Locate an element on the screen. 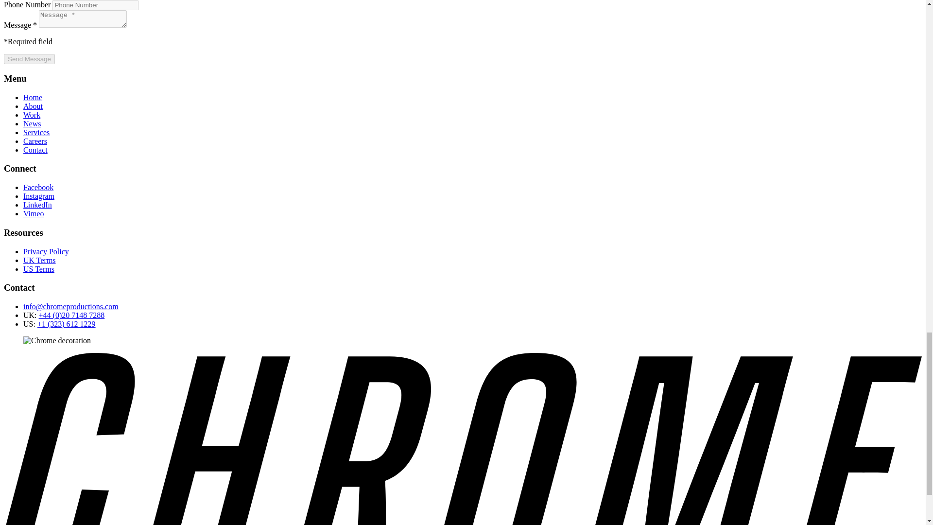 The image size is (933, 525). Services is located at coordinates (36, 132).